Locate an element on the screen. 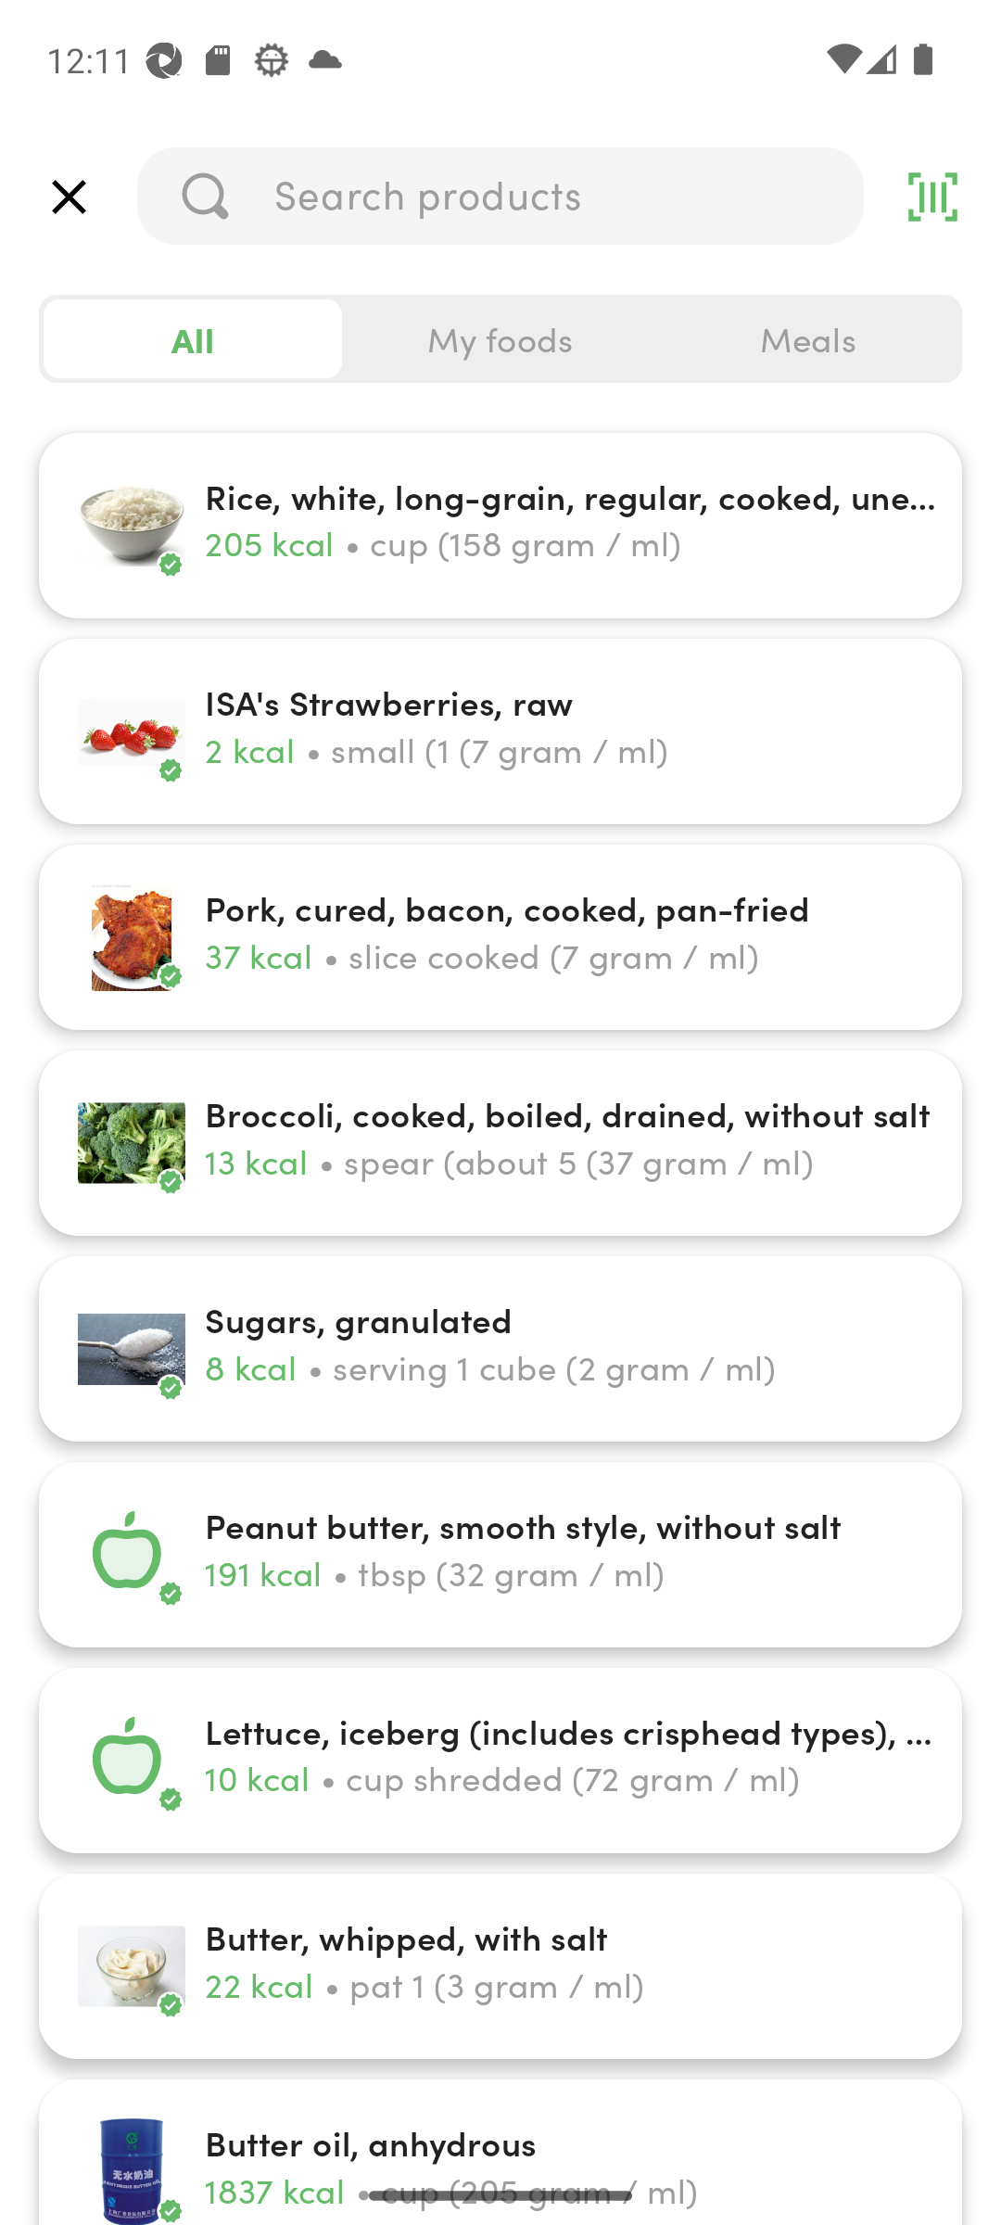  My foods is located at coordinates (500, 339).